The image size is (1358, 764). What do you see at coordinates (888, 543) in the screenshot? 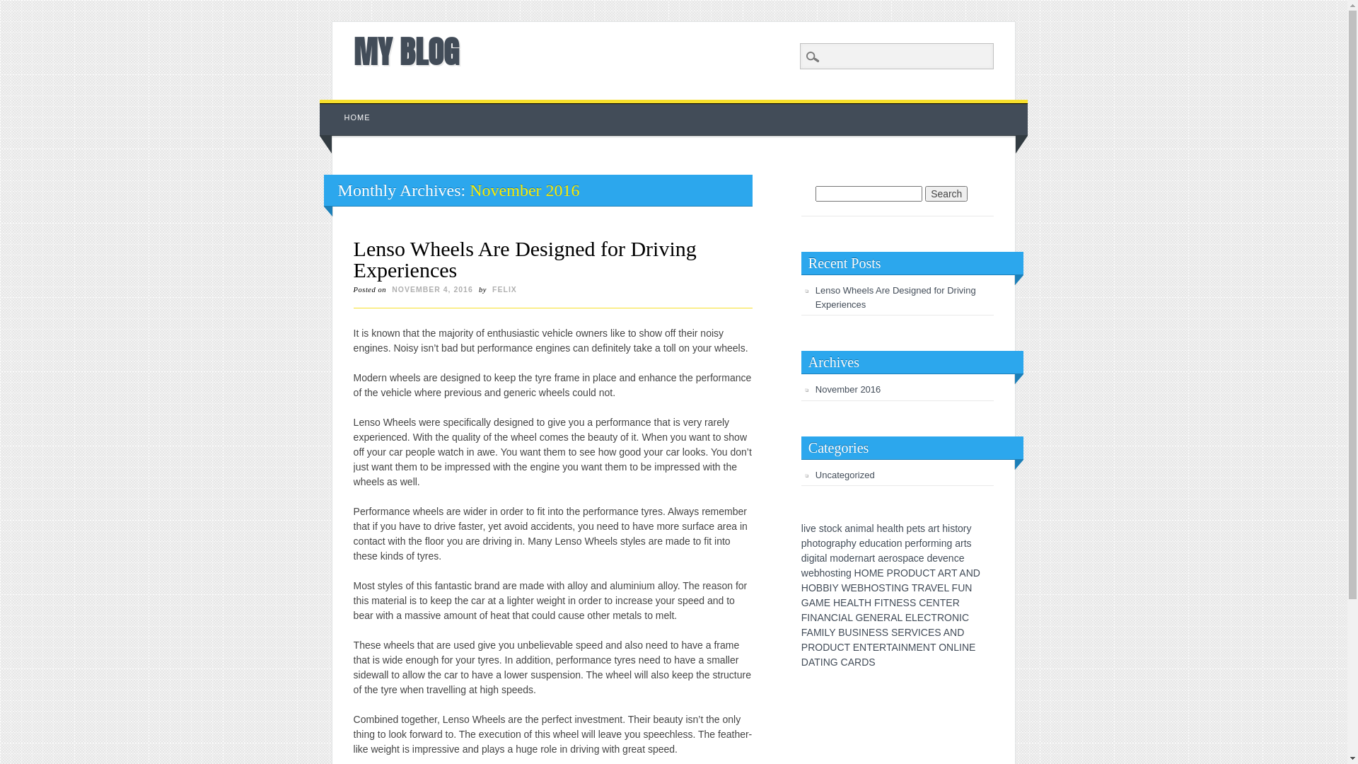
I see `t` at bounding box center [888, 543].